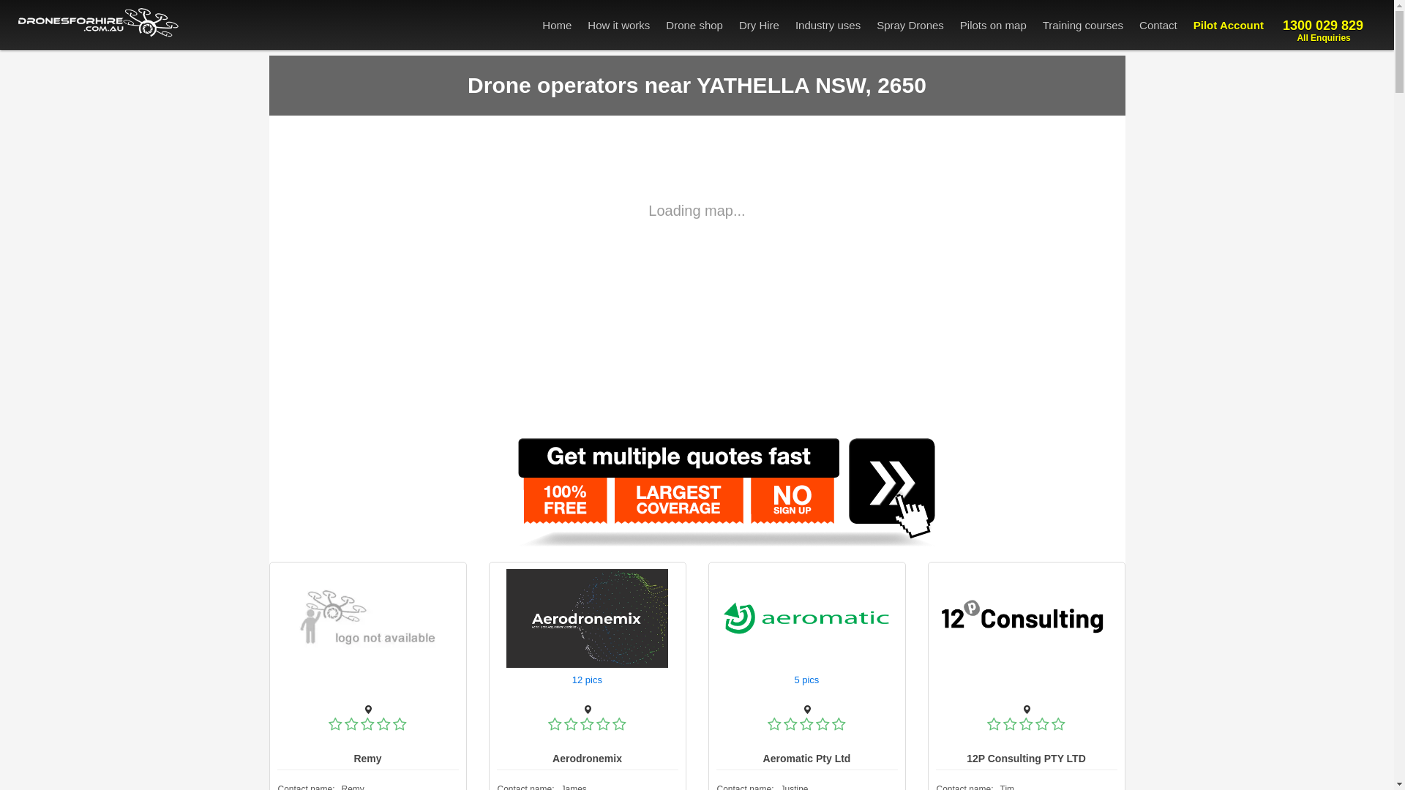  Describe the element at coordinates (774, 724) in the screenshot. I see `Not rated yet!` at that location.